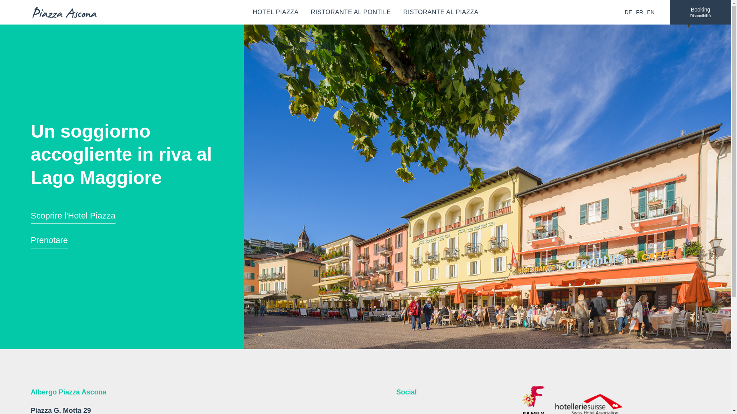 Image resolution: width=737 pixels, height=414 pixels. What do you see at coordinates (49, 242) in the screenshot?
I see `Prenotare` at bounding box center [49, 242].